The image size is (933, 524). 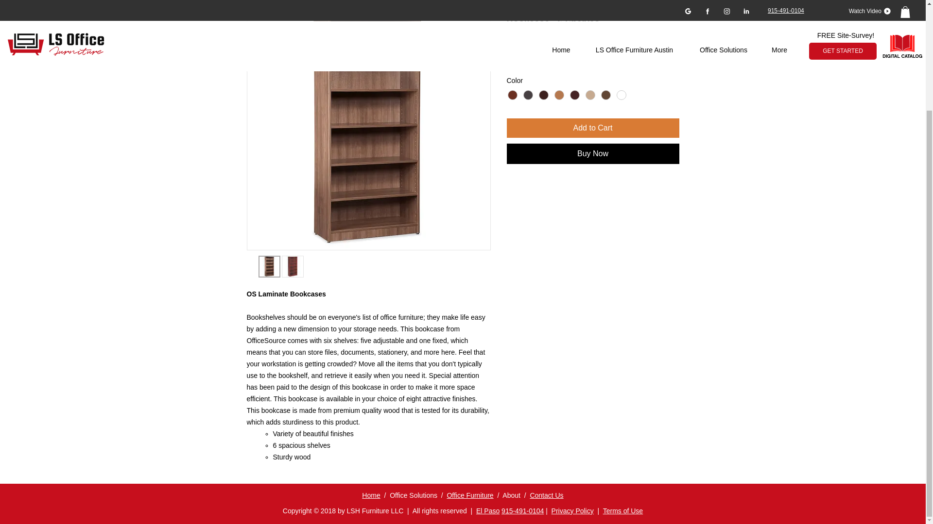 I want to click on Home, so click(x=370, y=495).